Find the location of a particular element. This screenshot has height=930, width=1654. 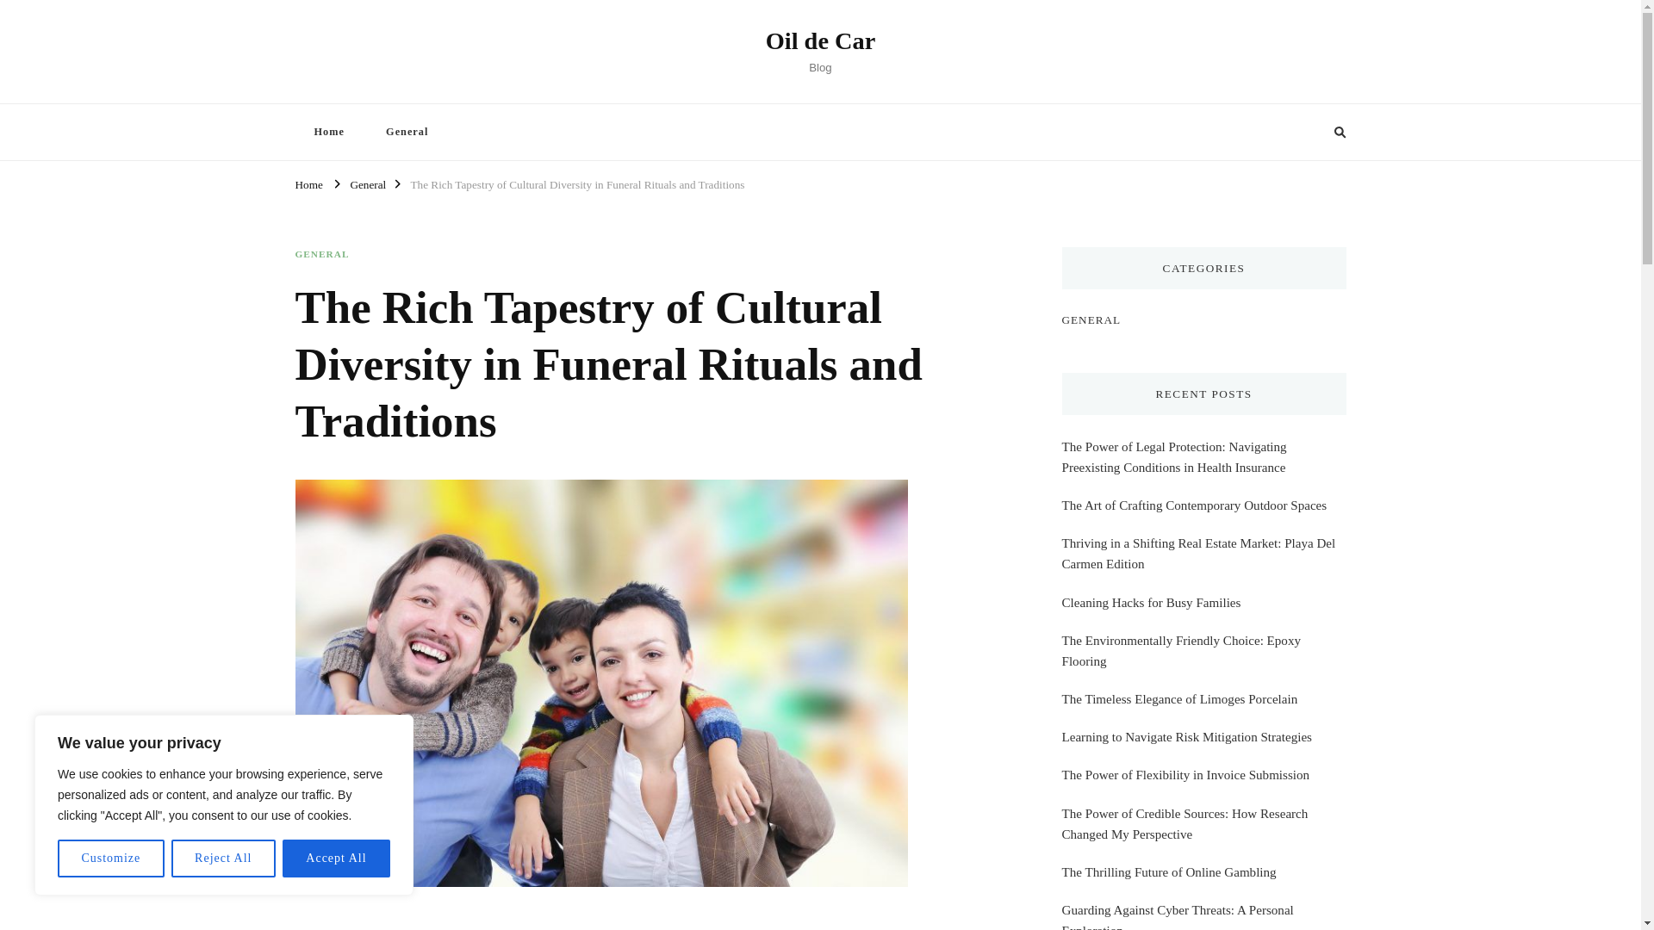

Home is located at coordinates (308, 183).